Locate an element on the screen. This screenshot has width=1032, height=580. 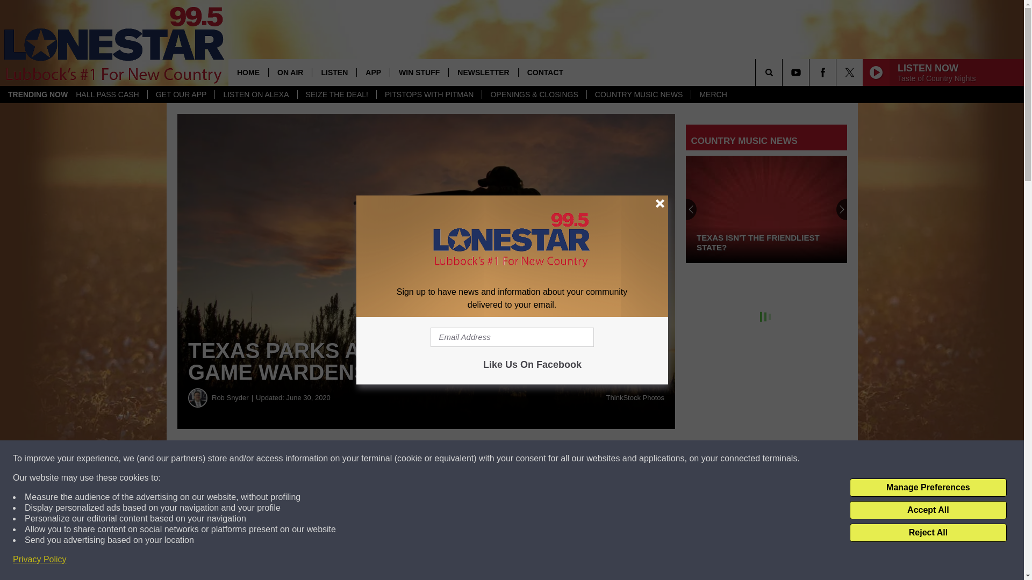
Privacy Policy is located at coordinates (40, 560).